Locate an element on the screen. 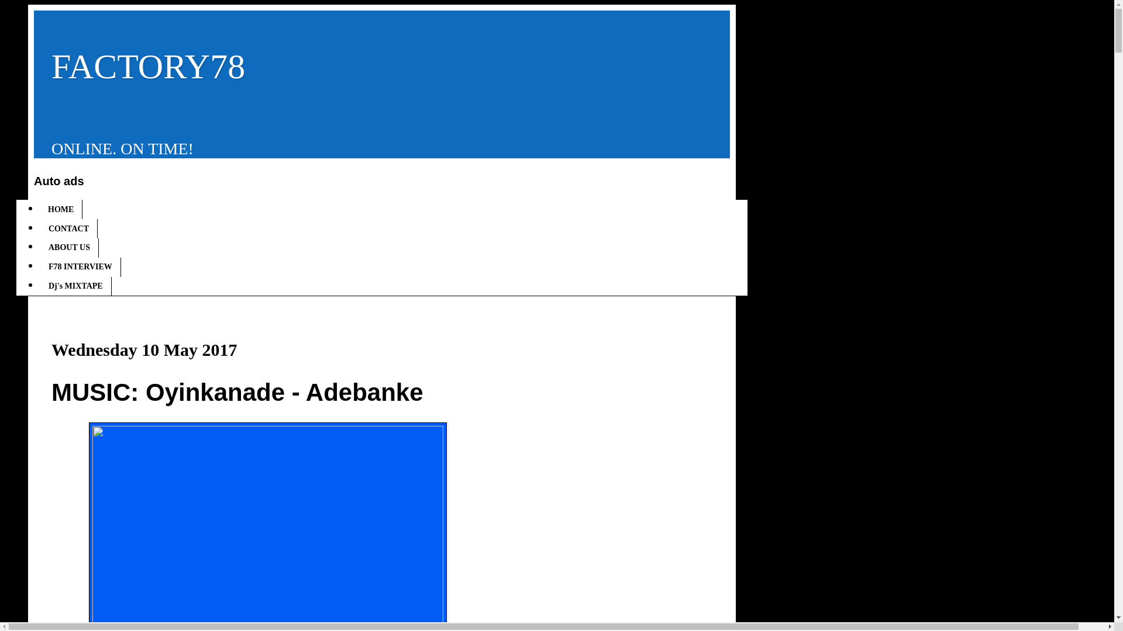 The width and height of the screenshot is (1123, 631). F78 INTERVIEW is located at coordinates (80, 267).